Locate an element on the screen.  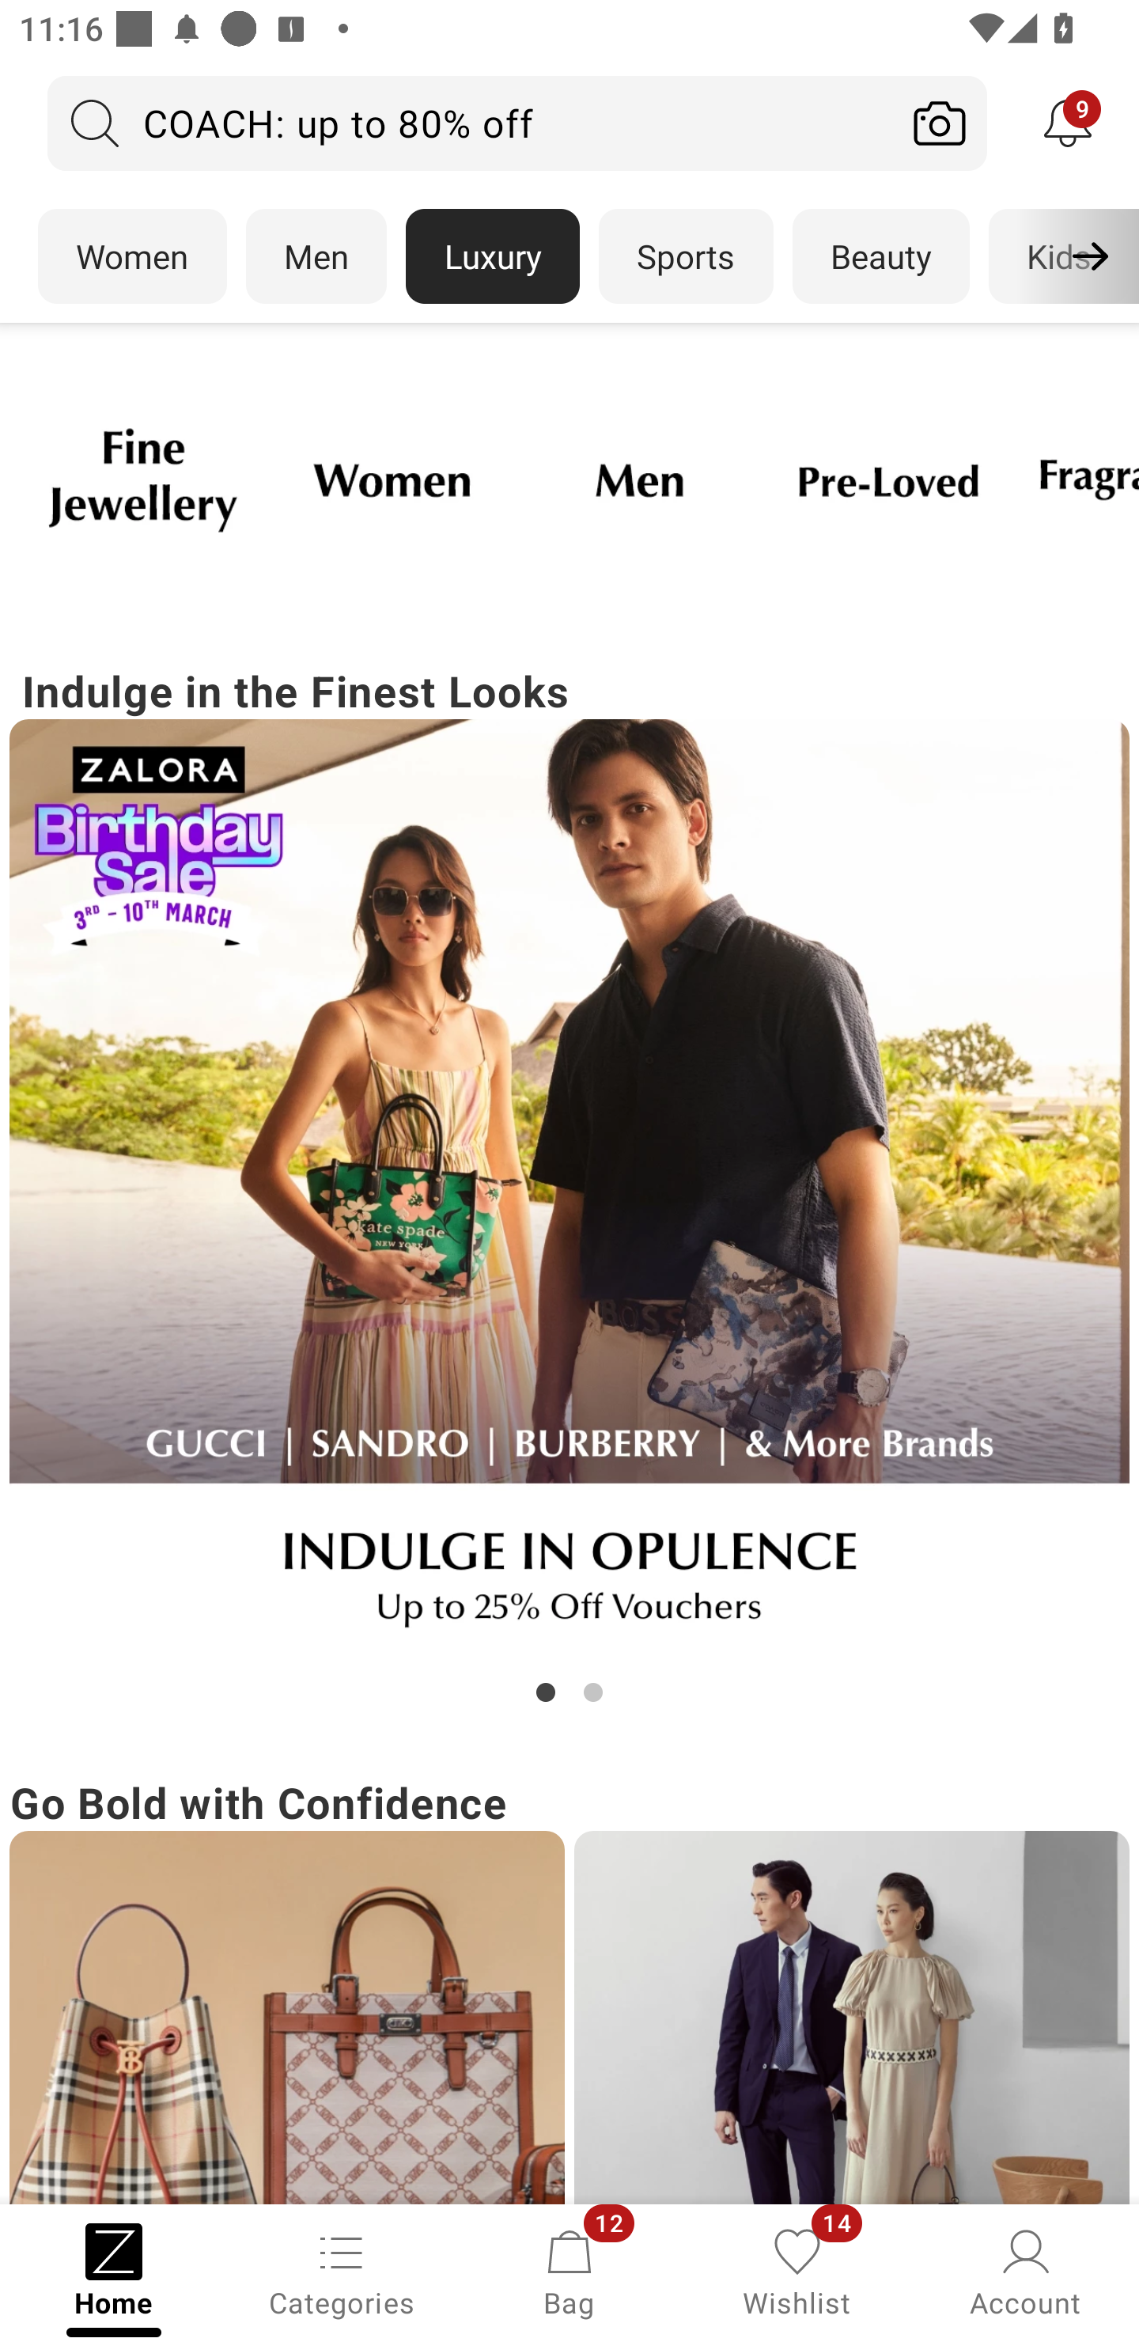
Campaign banner is located at coordinates (851, 2018).